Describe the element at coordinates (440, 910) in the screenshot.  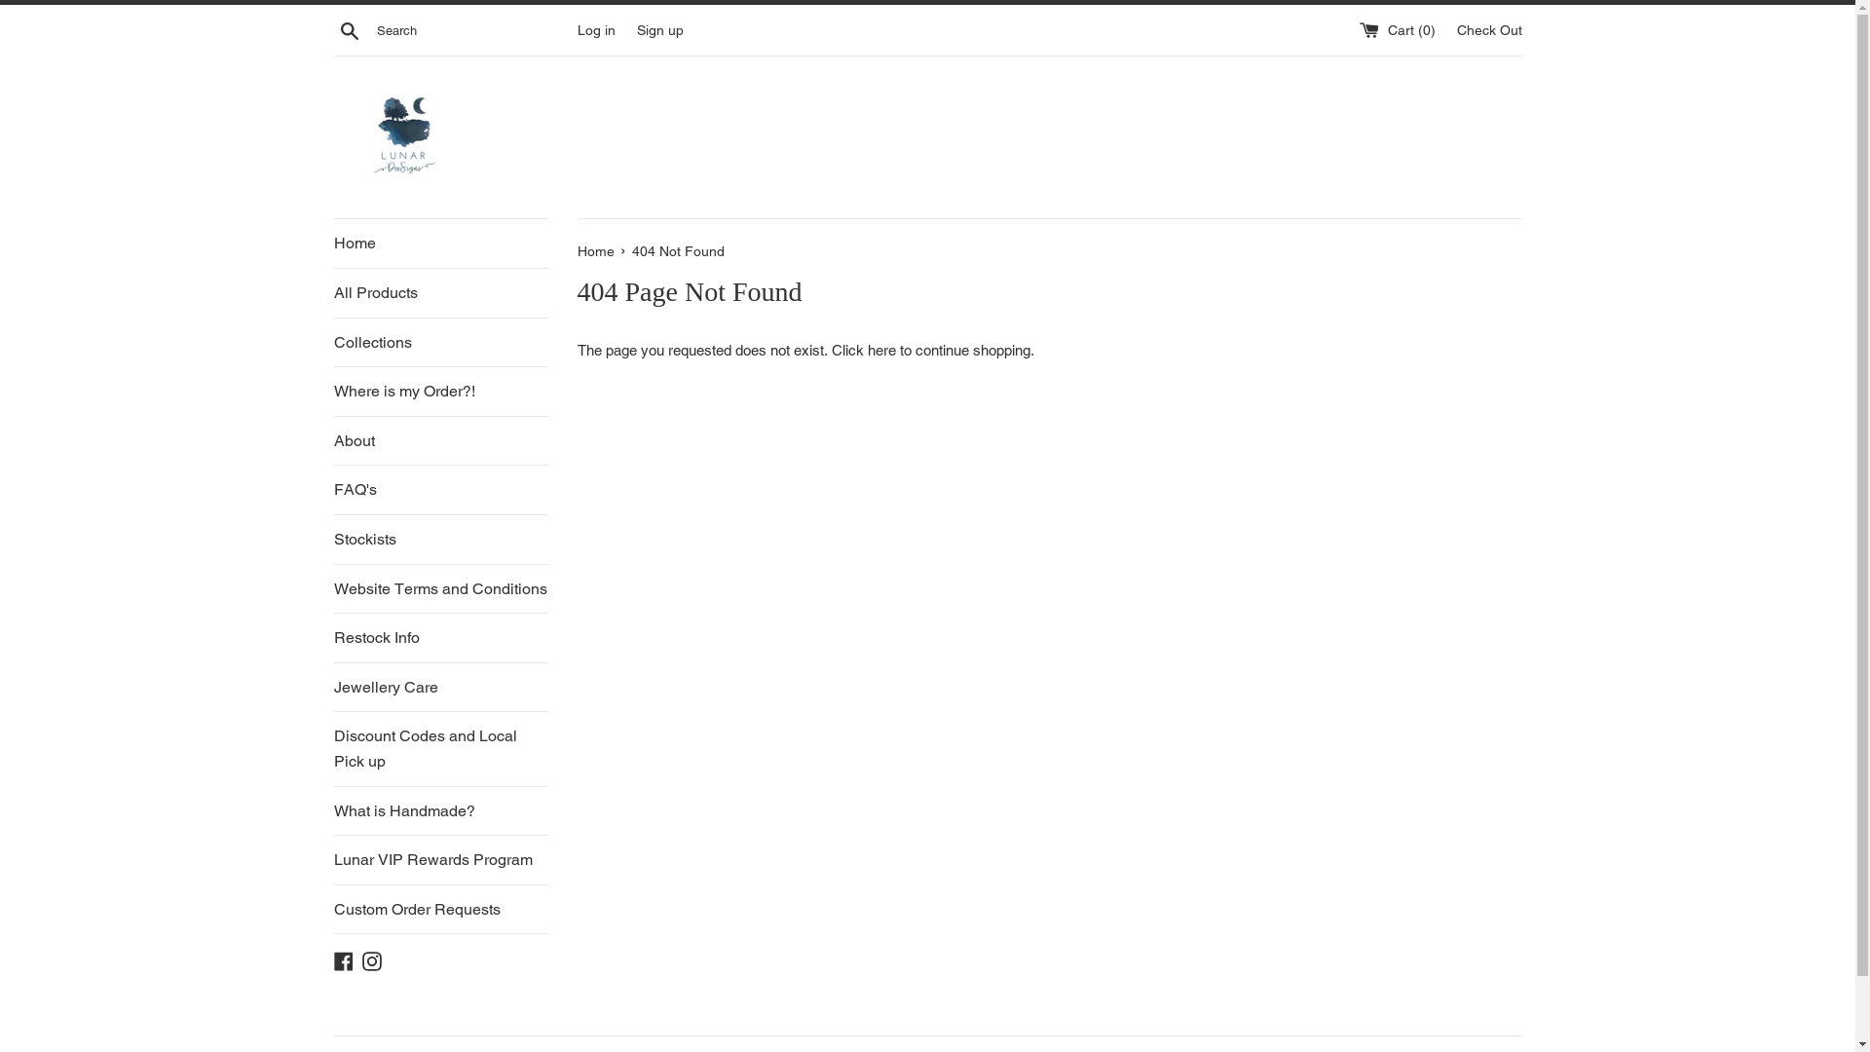
I see `Custom Order Requests` at that location.